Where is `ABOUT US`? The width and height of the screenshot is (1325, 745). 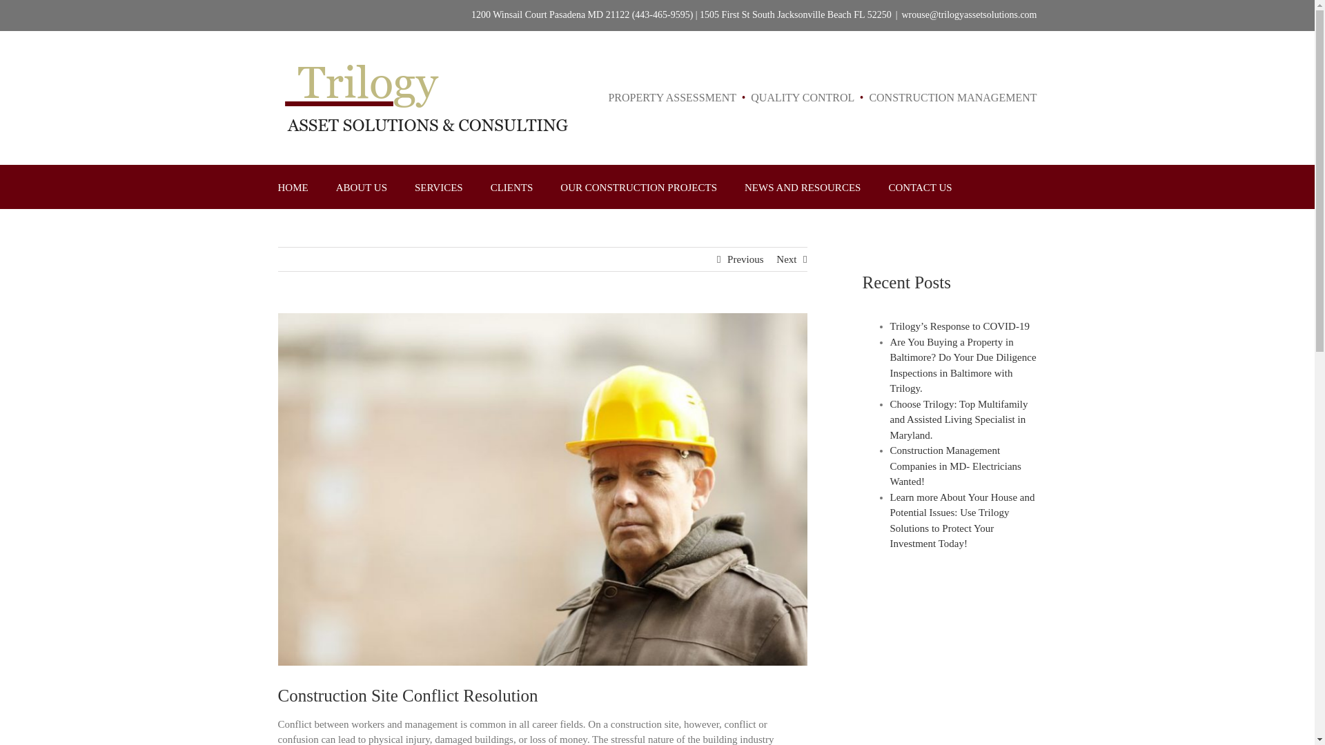
ABOUT US is located at coordinates (362, 186).